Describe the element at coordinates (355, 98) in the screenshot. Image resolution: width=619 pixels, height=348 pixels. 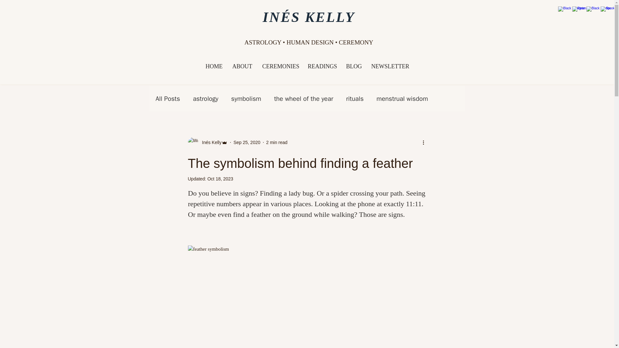
I see `rituals` at that location.